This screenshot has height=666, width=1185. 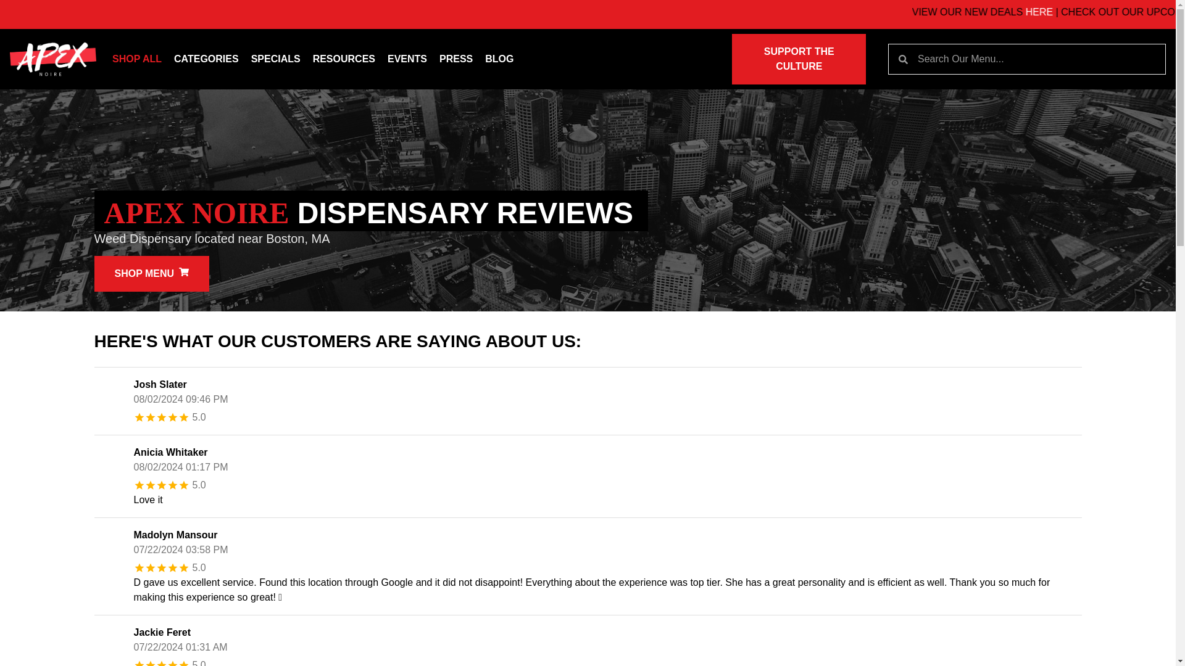 What do you see at coordinates (344, 59) in the screenshot?
I see `RESOURCES` at bounding box center [344, 59].